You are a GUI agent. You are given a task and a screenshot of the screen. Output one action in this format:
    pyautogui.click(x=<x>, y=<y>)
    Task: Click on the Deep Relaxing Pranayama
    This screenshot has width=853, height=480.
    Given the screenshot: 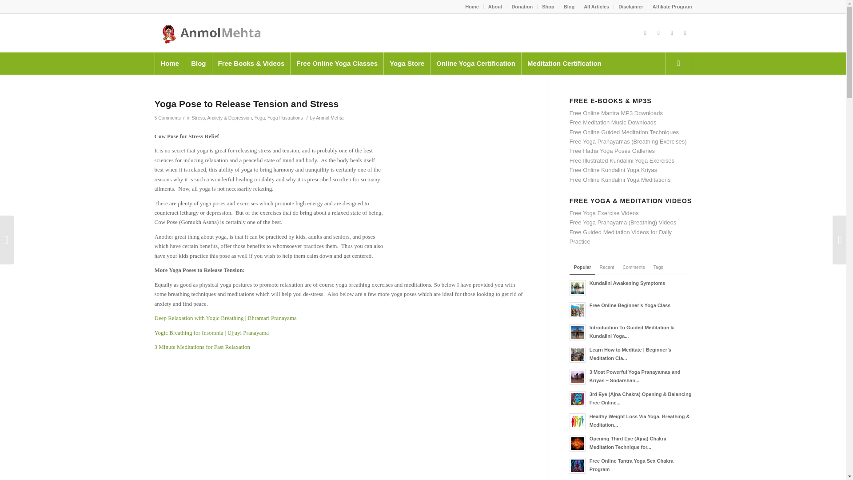 What is the action you would take?
    pyautogui.click(x=226, y=318)
    